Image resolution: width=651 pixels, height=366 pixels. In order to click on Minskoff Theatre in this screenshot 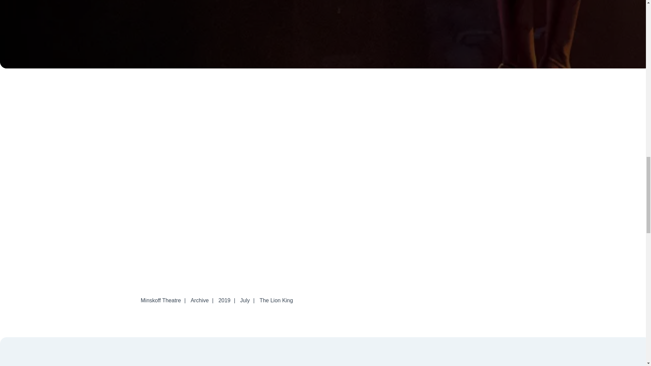, I will do `click(161, 300)`.